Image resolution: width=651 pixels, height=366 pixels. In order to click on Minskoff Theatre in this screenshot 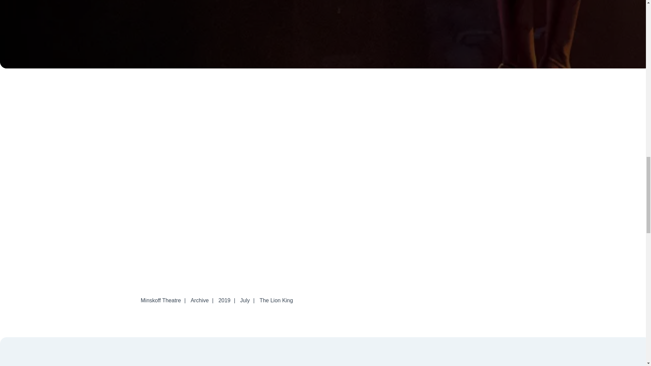, I will do `click(161, 300)`.